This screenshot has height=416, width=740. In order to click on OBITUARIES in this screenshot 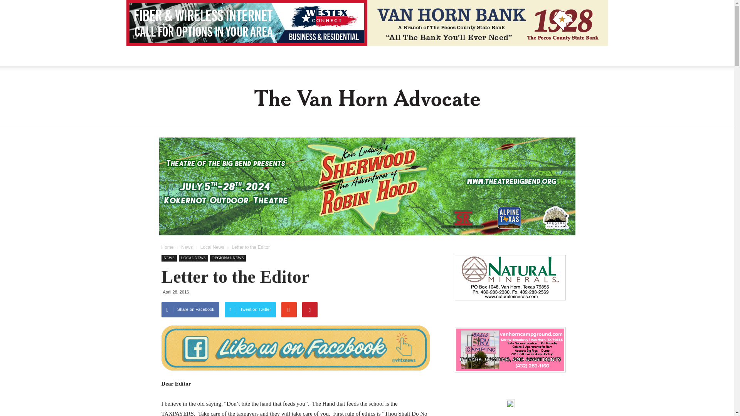, I will do `click(355, 56)`.